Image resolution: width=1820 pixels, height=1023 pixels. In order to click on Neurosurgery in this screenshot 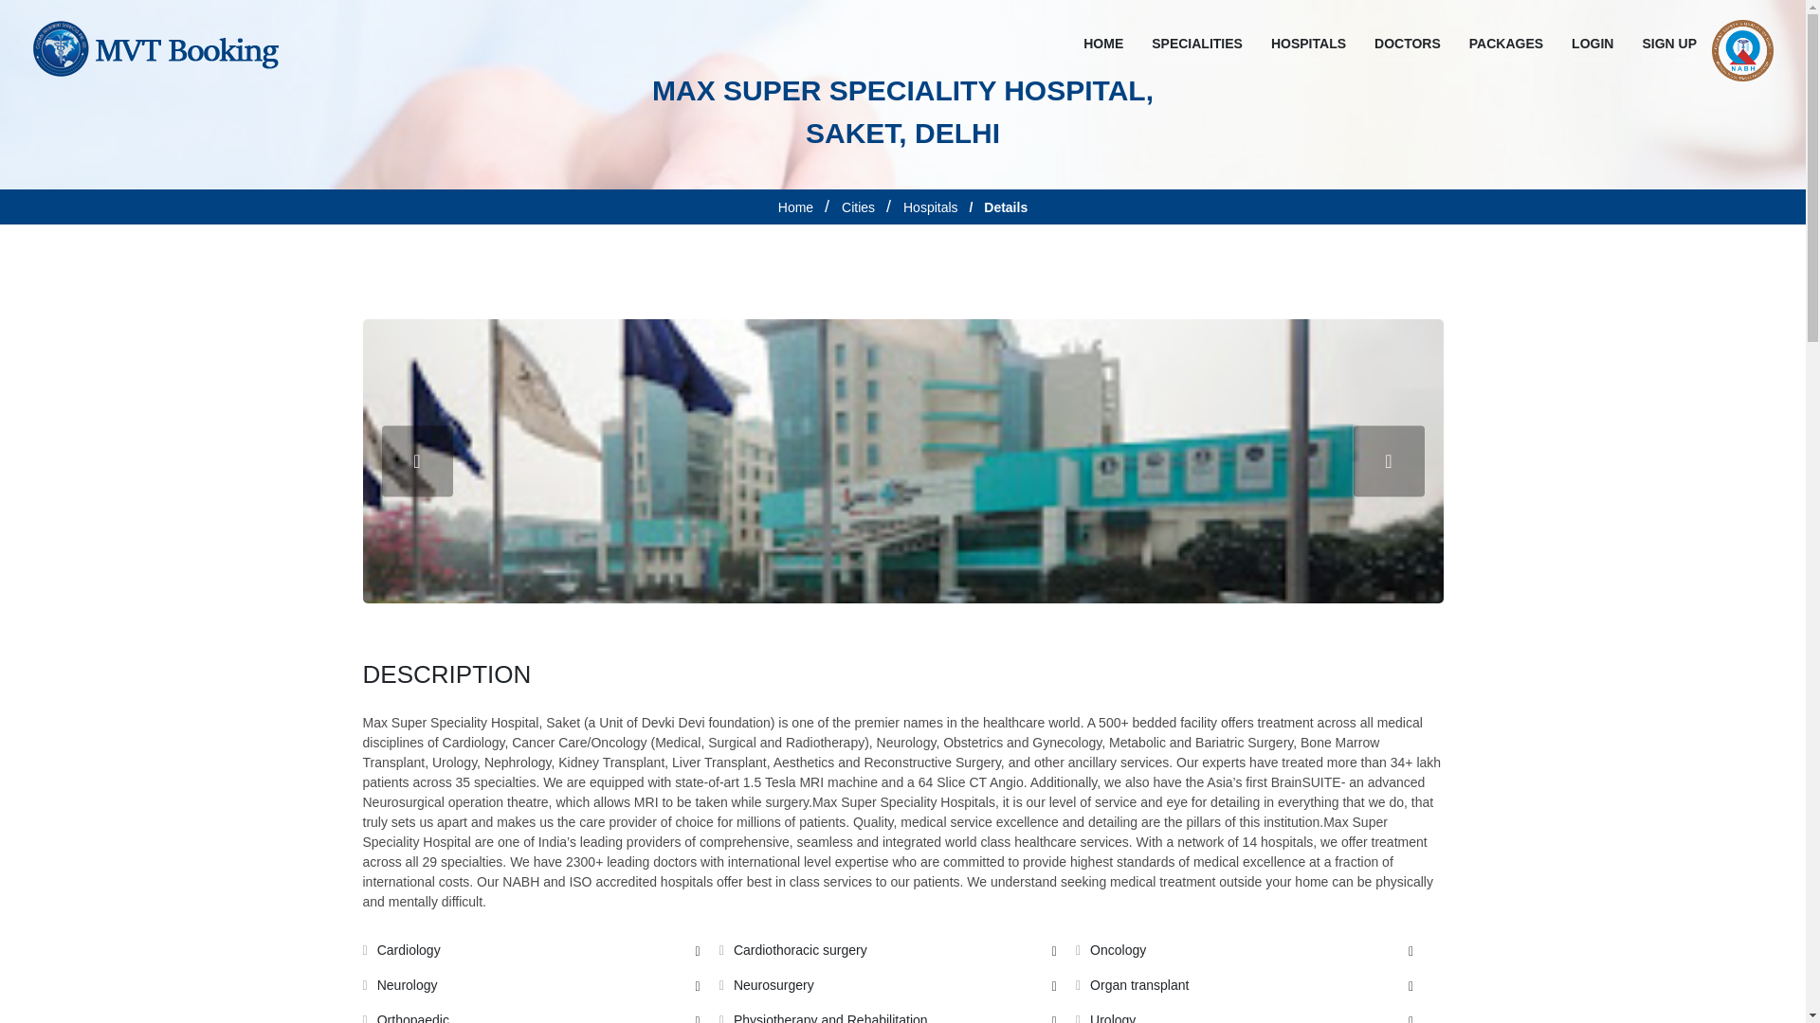, I will do `click(1420, 44)`.